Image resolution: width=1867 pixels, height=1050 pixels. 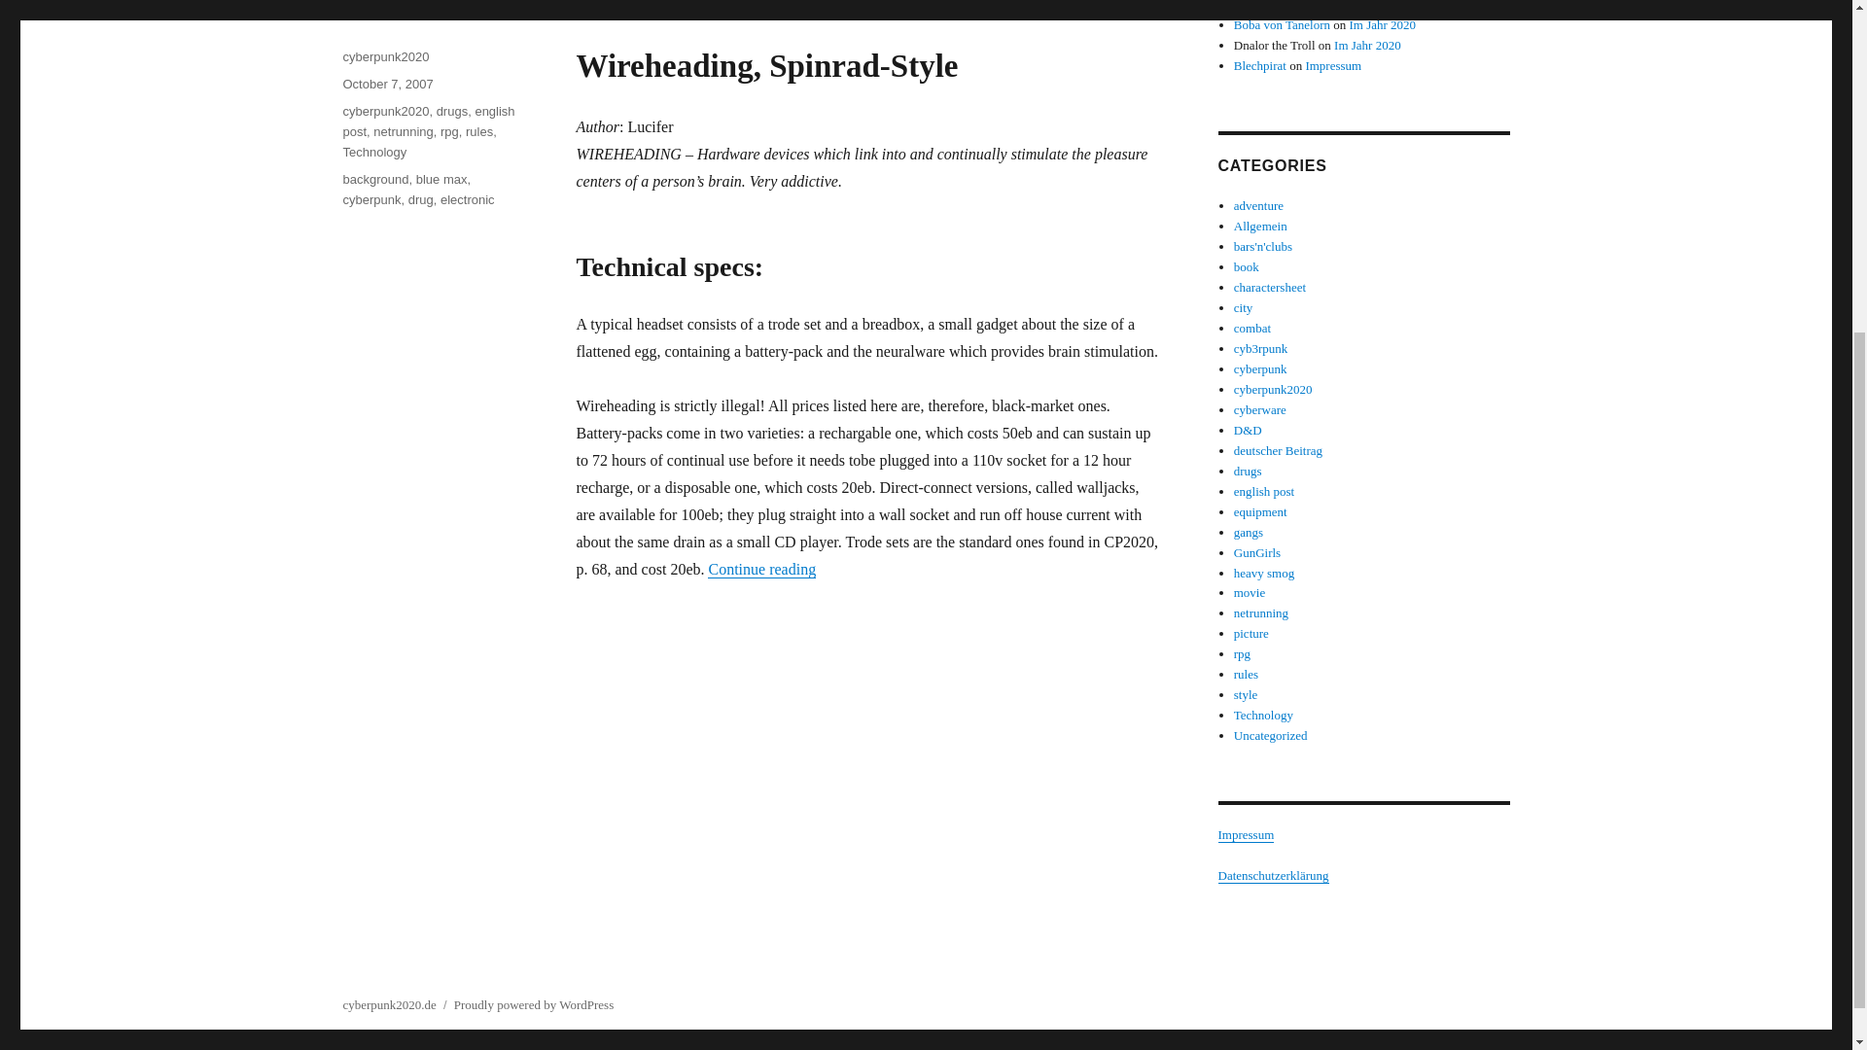 What do you see at coordinates (1260, 65) in the screenshot?
I see `Blechpirat` at bounding box center [1260, 65].